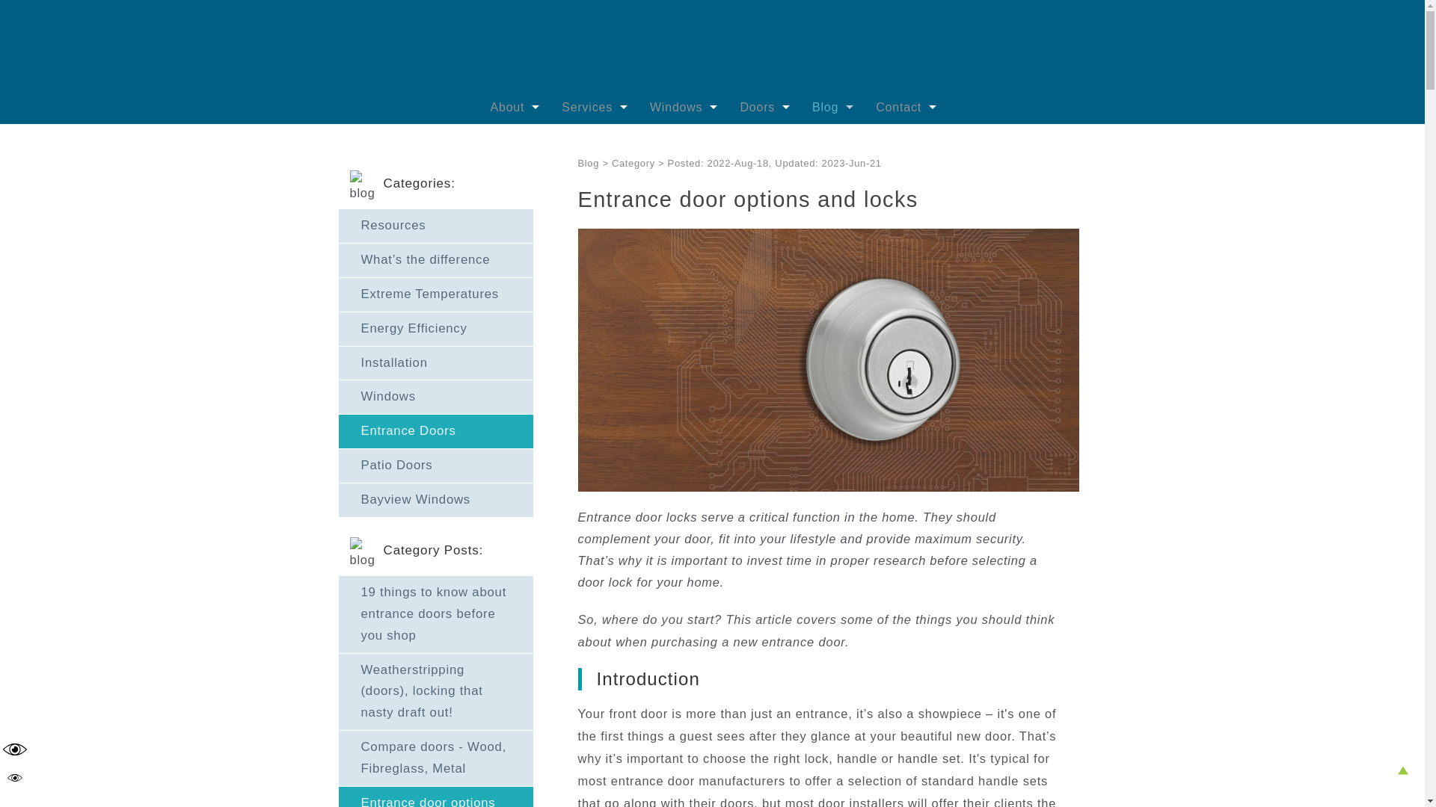 Image resolution: width=1436 pixels, height=807 pixels. I want to click on auto scroll to top of page, so click(1403, 770).